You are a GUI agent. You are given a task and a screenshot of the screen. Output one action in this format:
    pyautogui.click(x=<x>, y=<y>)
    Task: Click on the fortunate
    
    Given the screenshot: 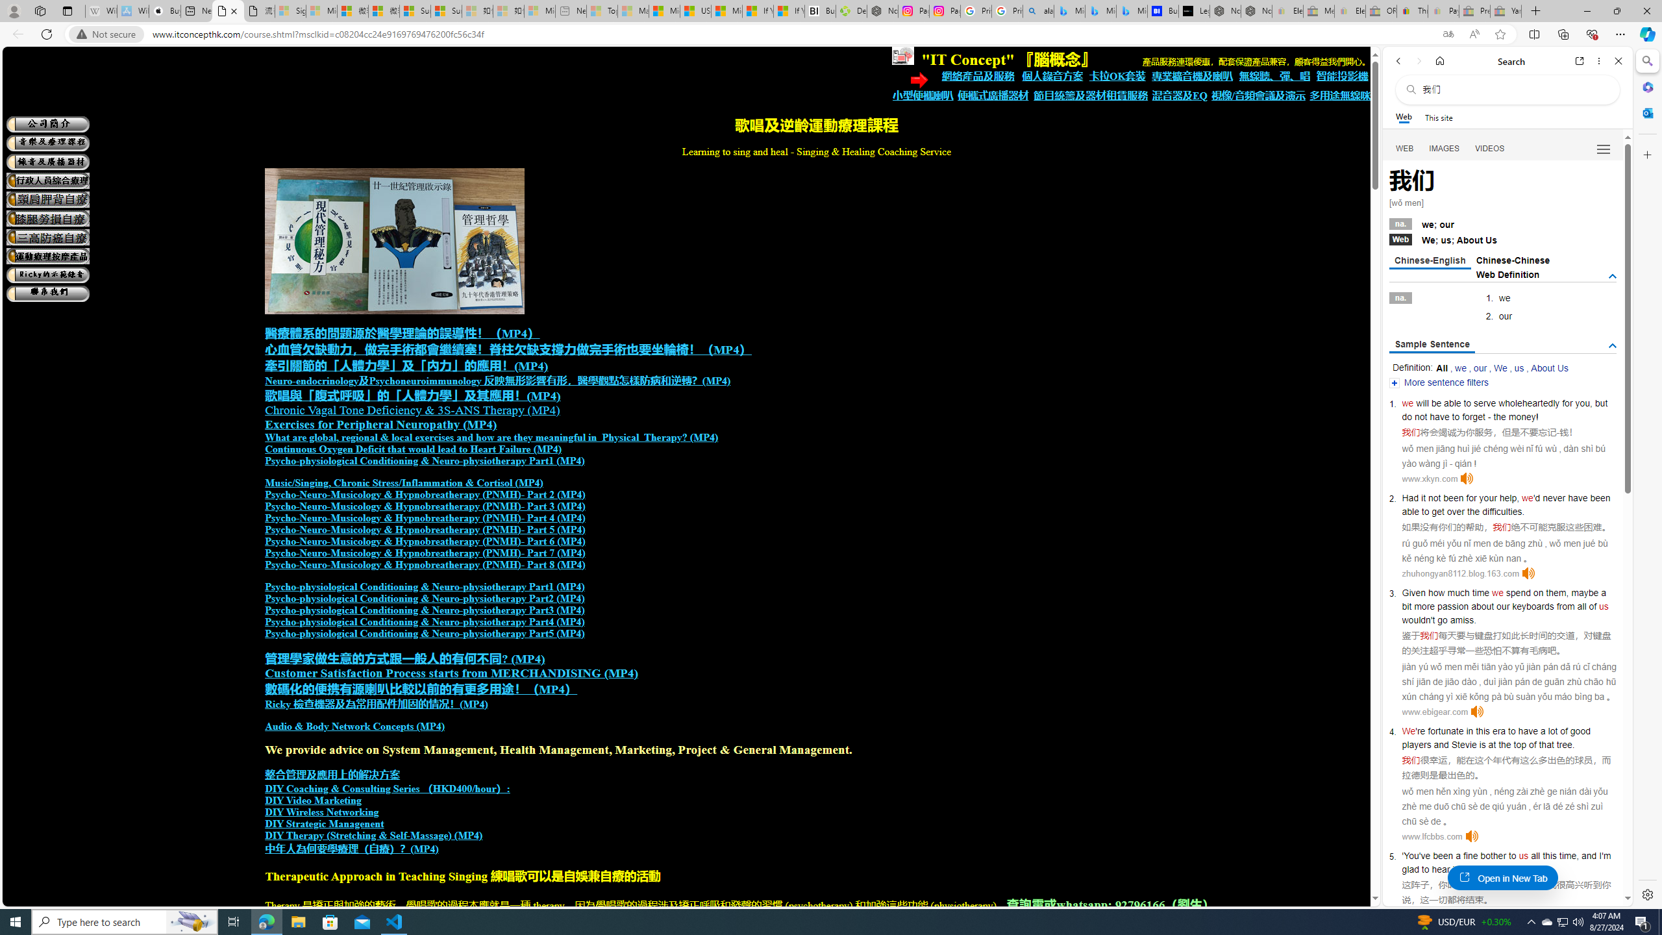 What is the action you would take?
    pyautogui.click(x=1446, y=731)
    